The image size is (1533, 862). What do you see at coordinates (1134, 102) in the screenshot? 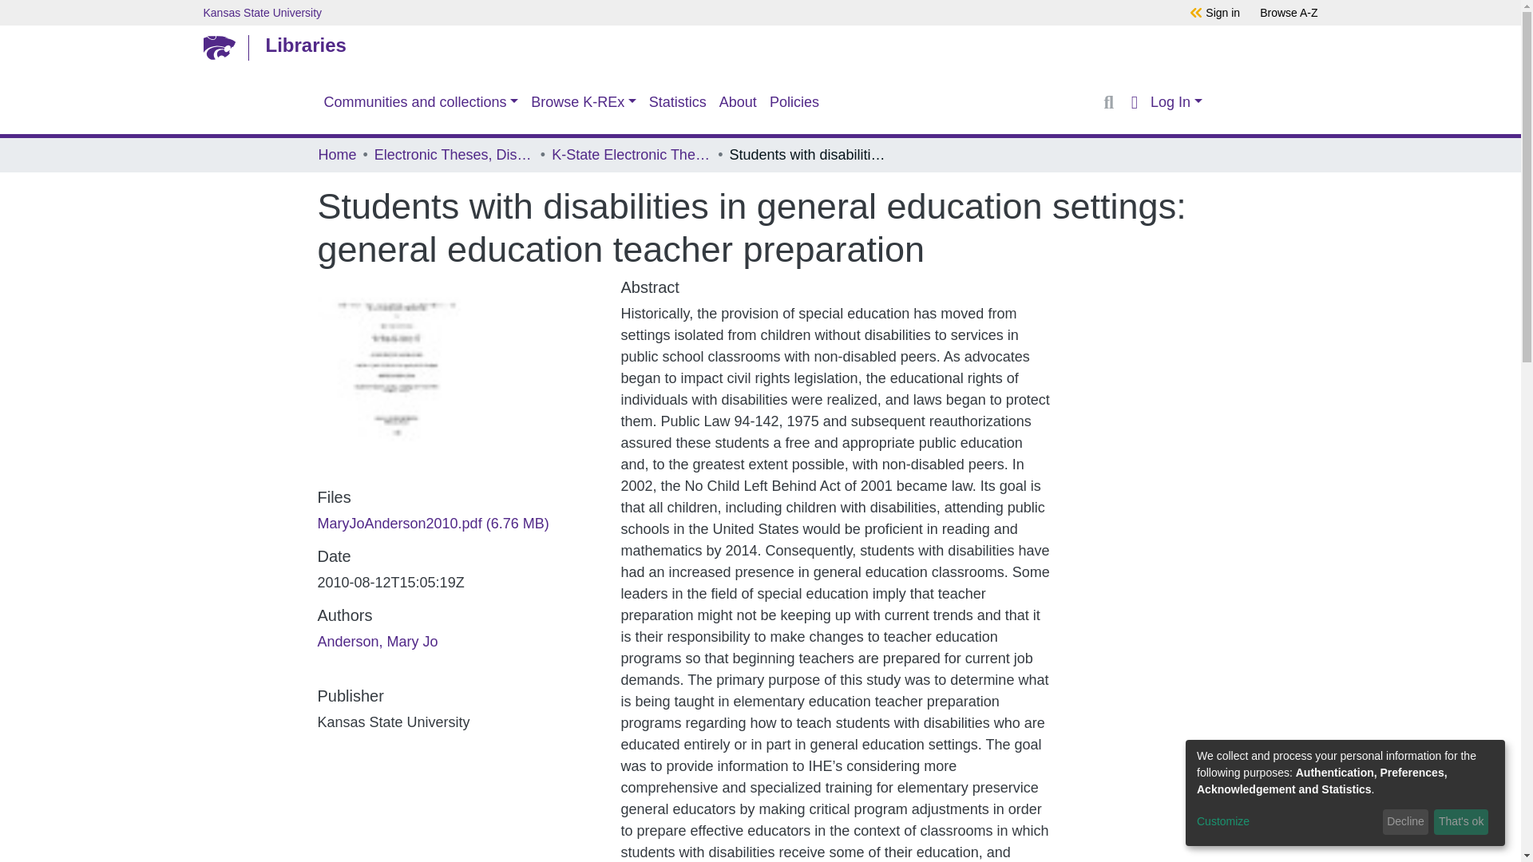
I see `Language switch` at bounding box center [1134, 102].